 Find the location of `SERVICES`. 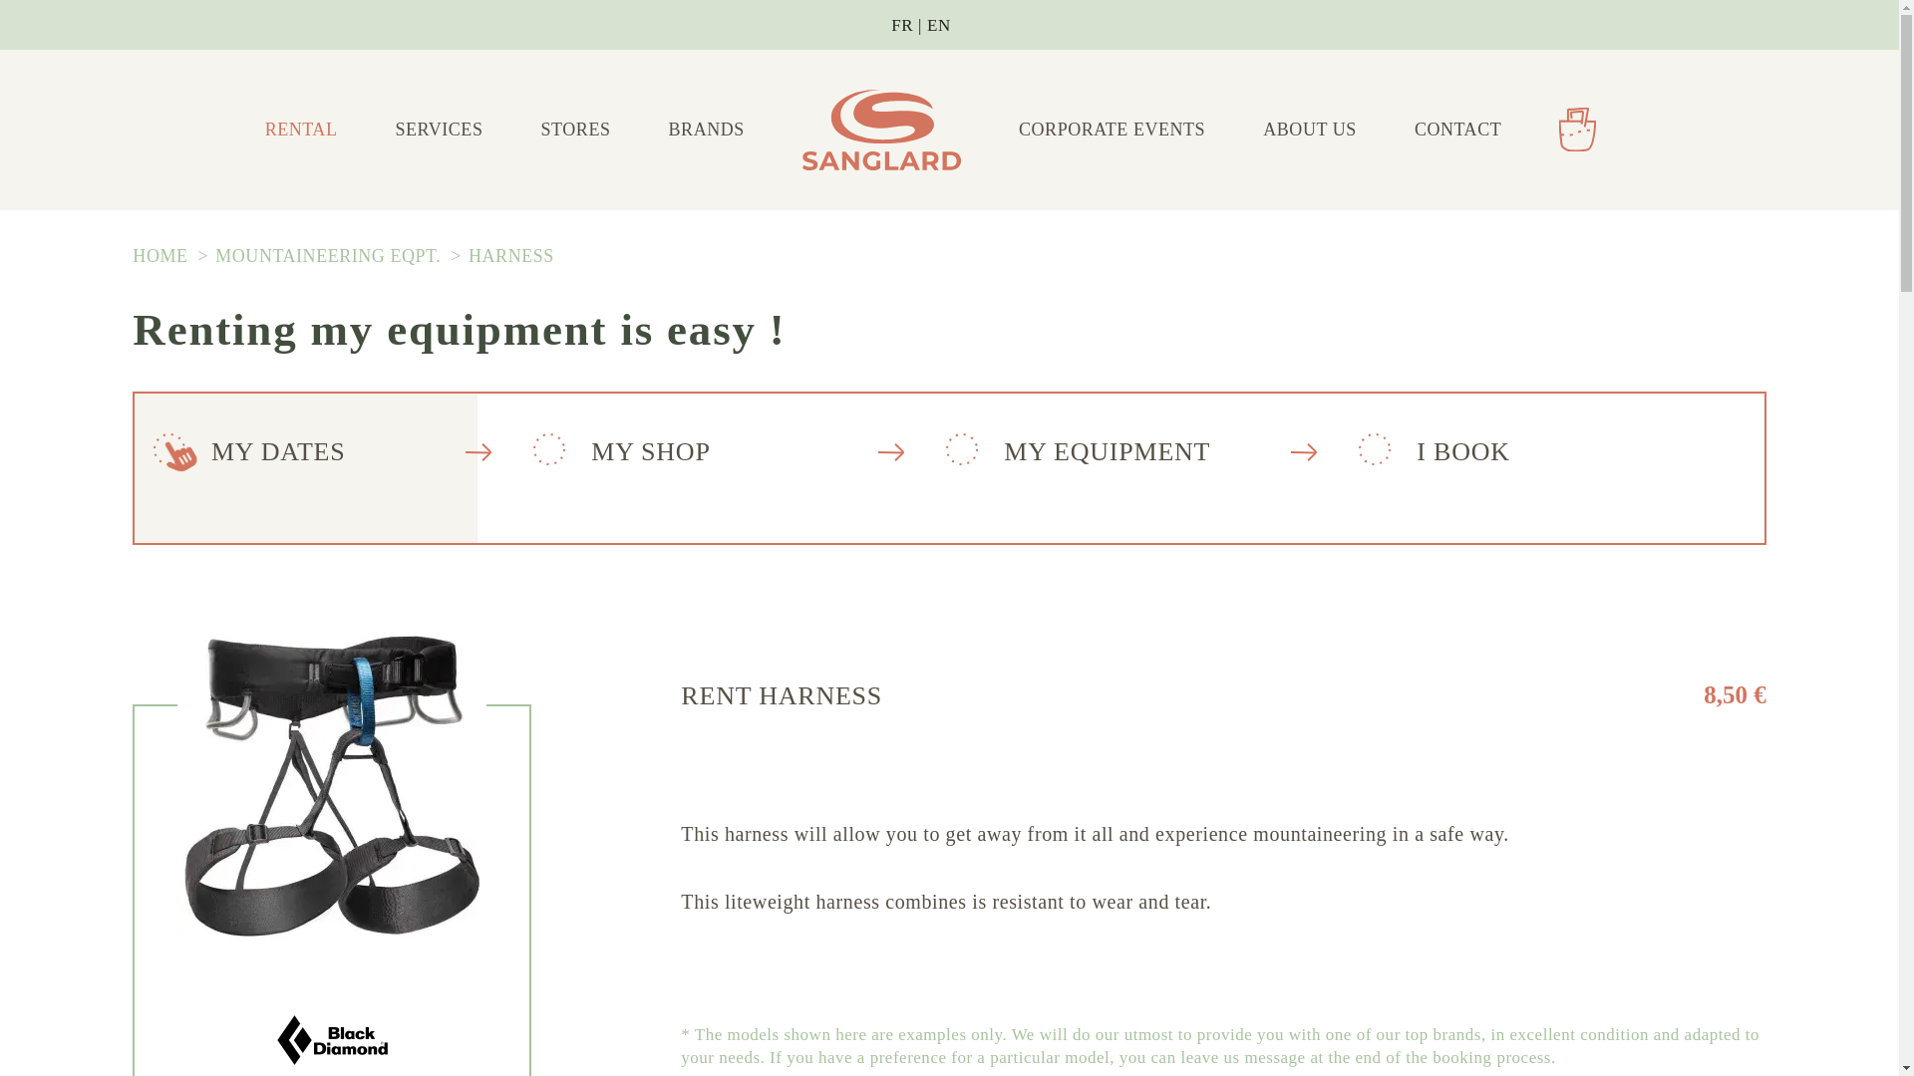

SERVICES is located at coordinates (440, 130).